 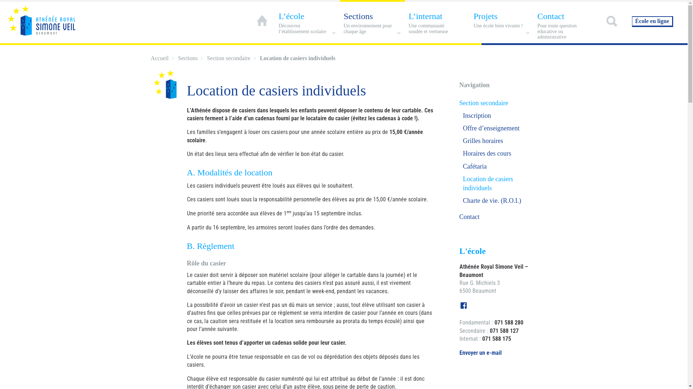 What do you see at coordinates (504, 331) in the screenshot?
I see `071 588 127` at bounding box center [504, 331].